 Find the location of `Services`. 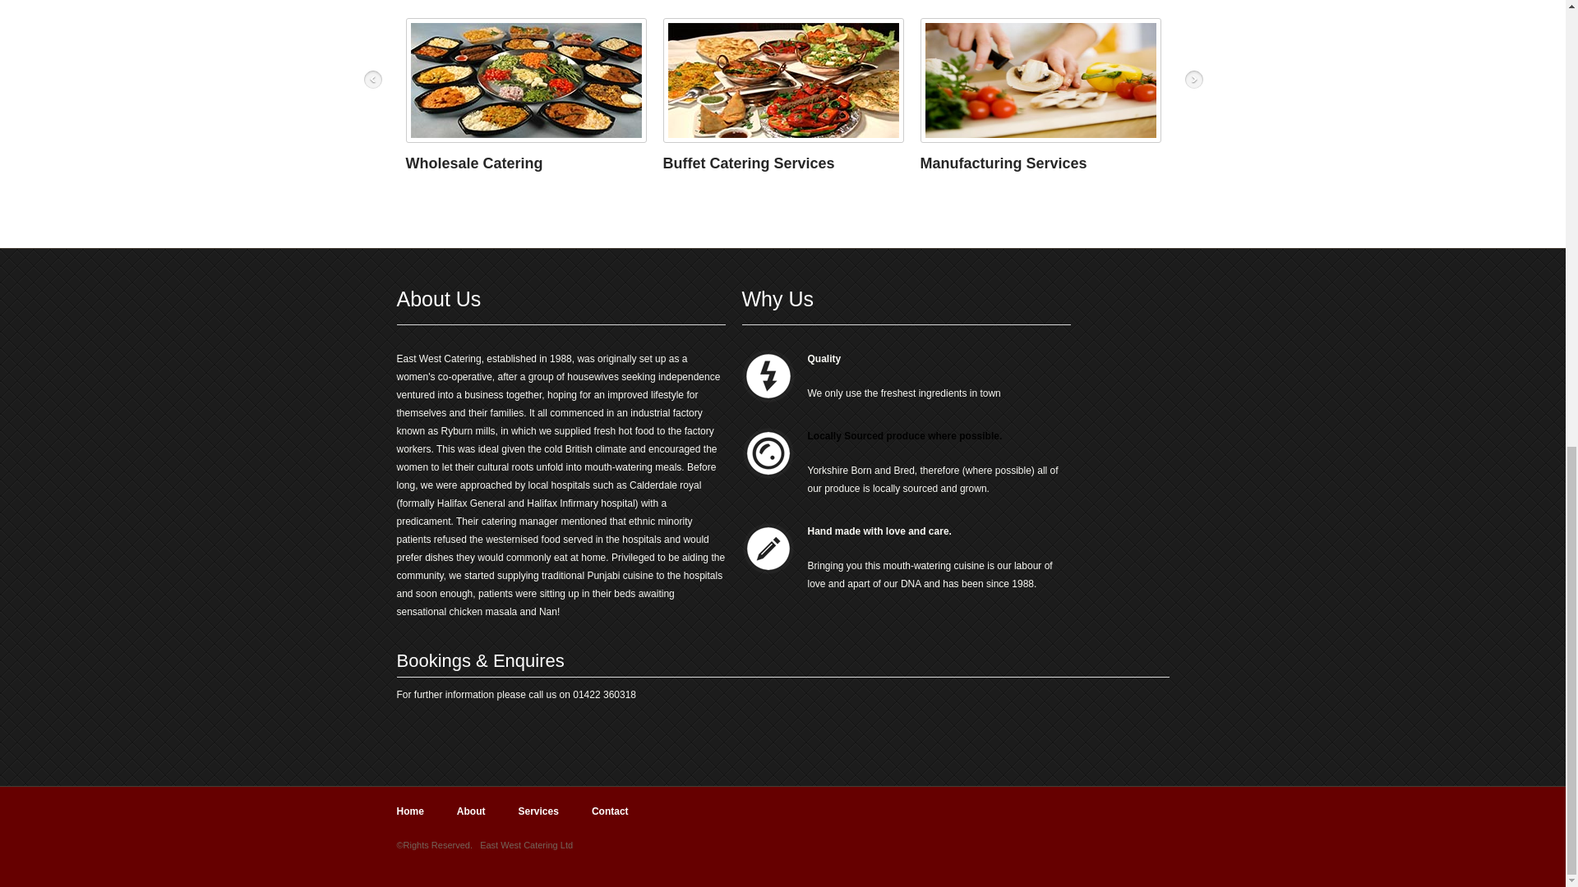

Services is located at coordinates (538, 811).